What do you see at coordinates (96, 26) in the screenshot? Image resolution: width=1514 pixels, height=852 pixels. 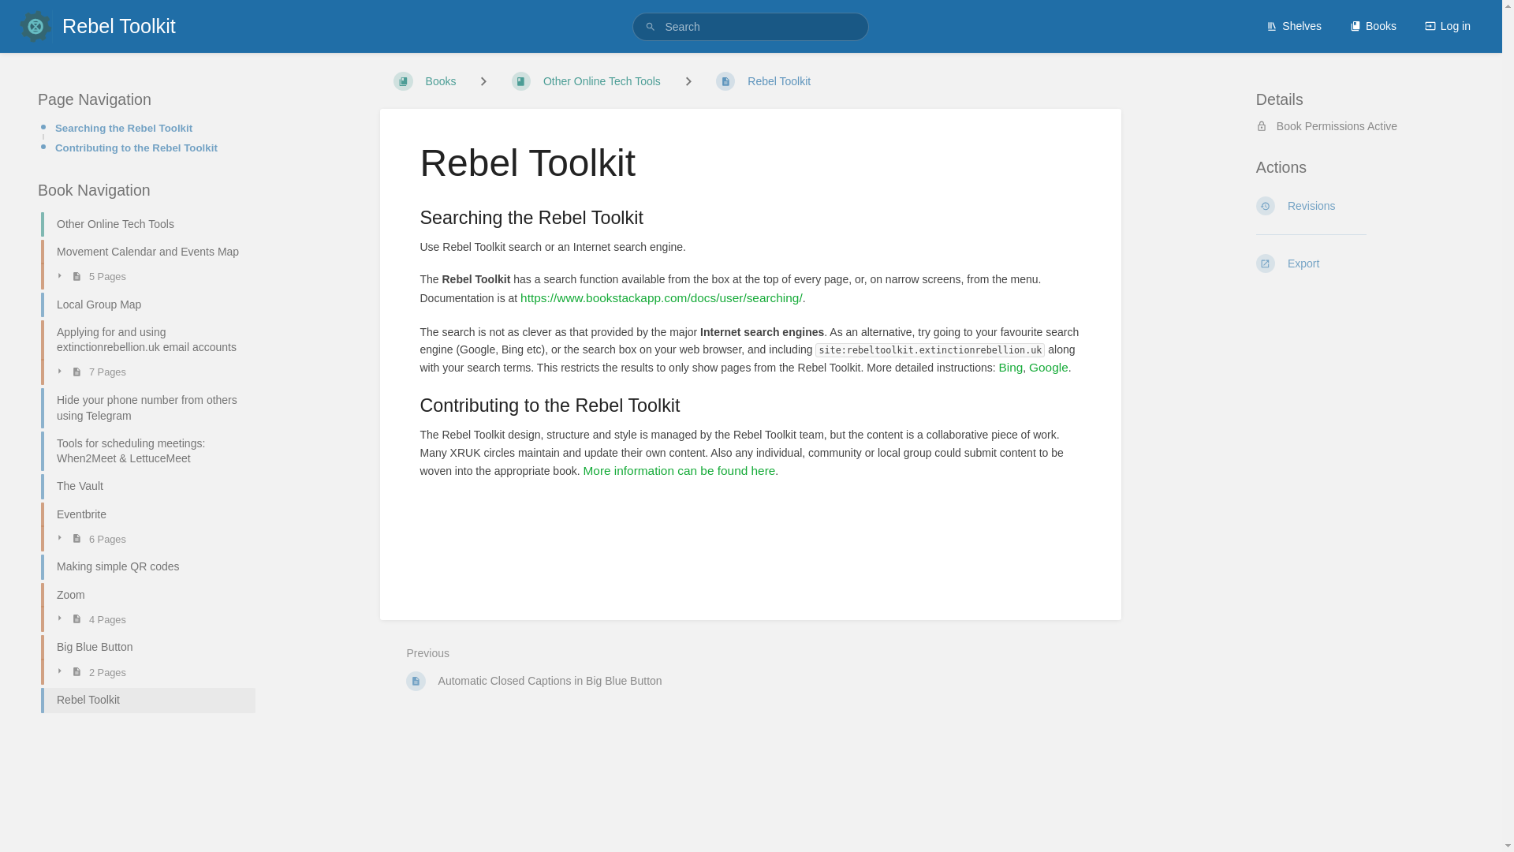 I see `Rebel Toolkit` at bounding box center [96, 26].